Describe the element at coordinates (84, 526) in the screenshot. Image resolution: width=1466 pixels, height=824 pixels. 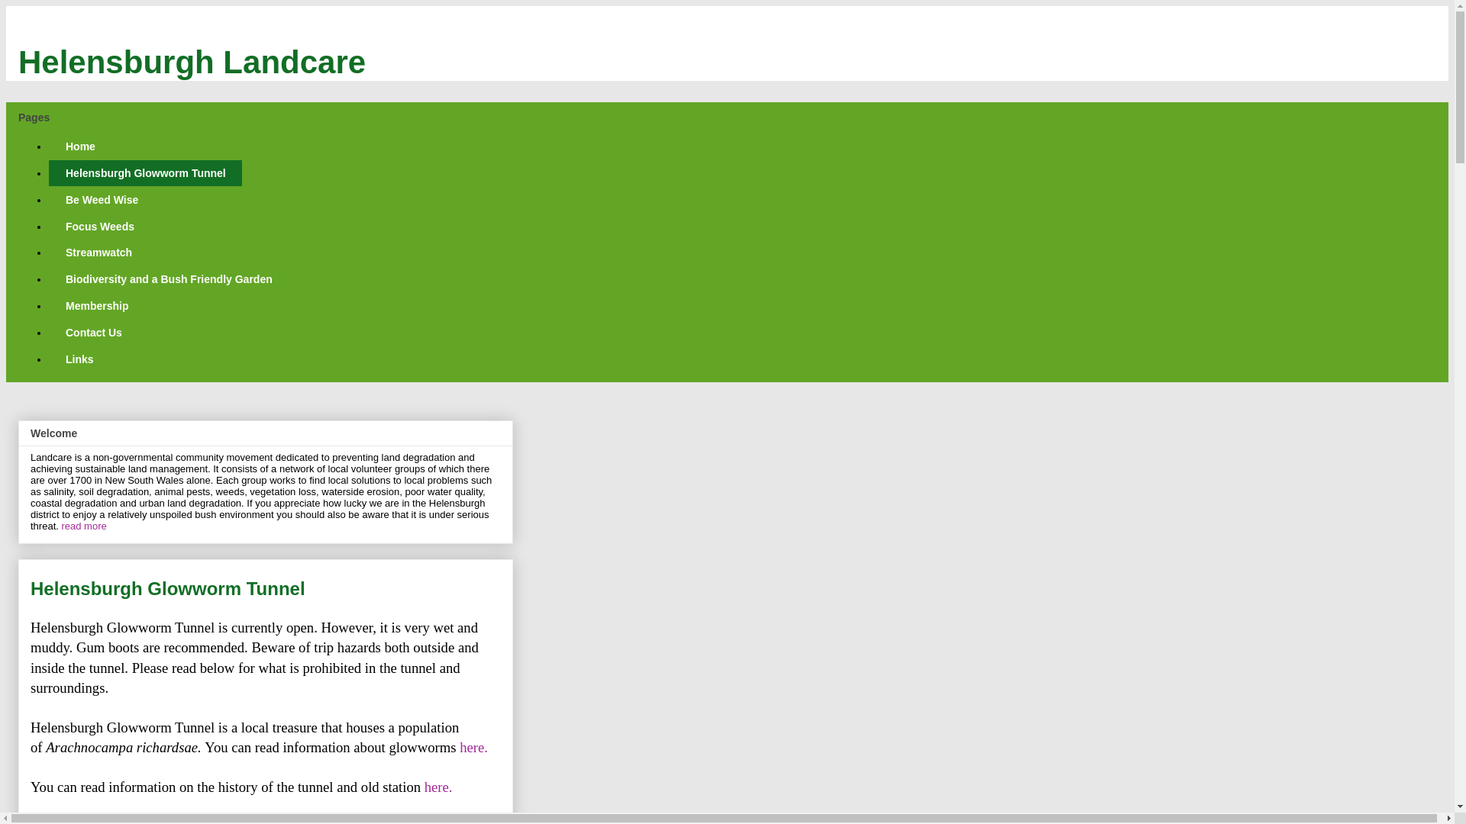
I see `read more` at that location.